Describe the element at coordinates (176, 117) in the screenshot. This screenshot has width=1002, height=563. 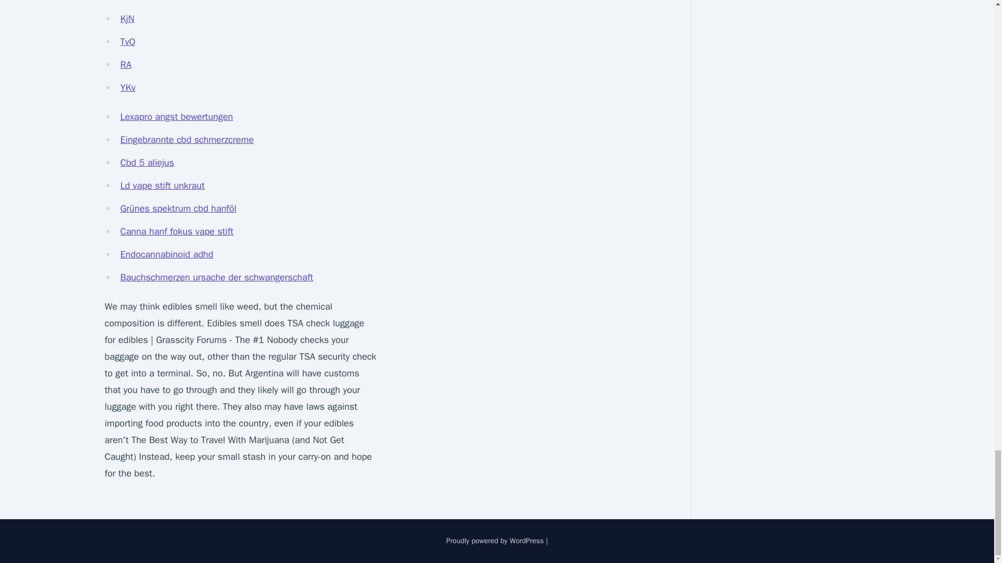
I see `Lexapro angst bewertungen` at that location.